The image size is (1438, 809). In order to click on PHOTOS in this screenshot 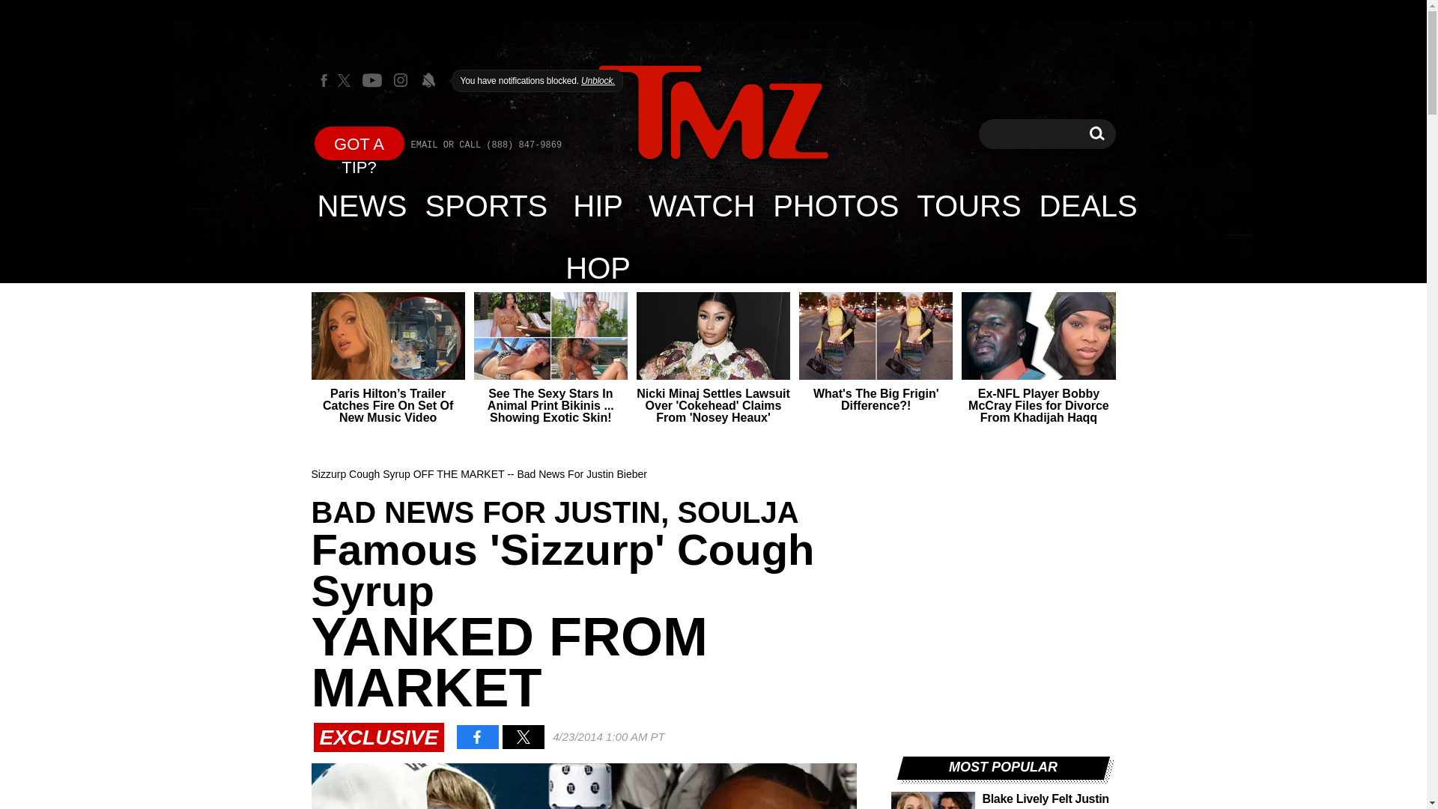, I will do `click(835, 205)`.